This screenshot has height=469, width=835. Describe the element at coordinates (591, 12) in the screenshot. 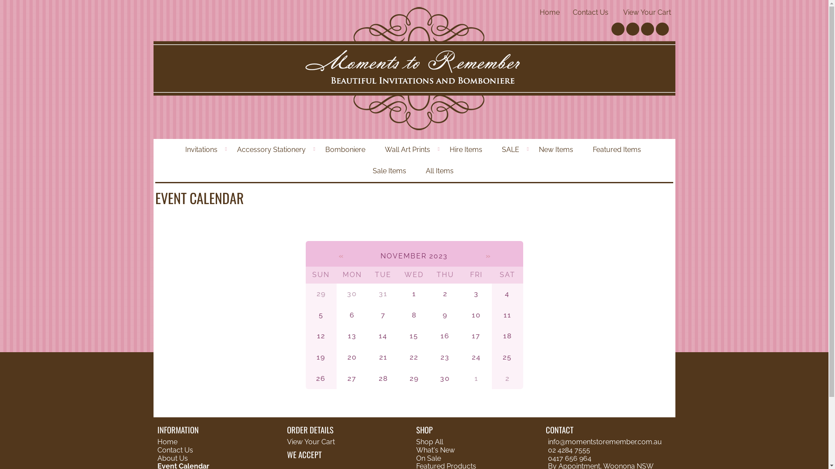

I see `Contact Us` at that location.